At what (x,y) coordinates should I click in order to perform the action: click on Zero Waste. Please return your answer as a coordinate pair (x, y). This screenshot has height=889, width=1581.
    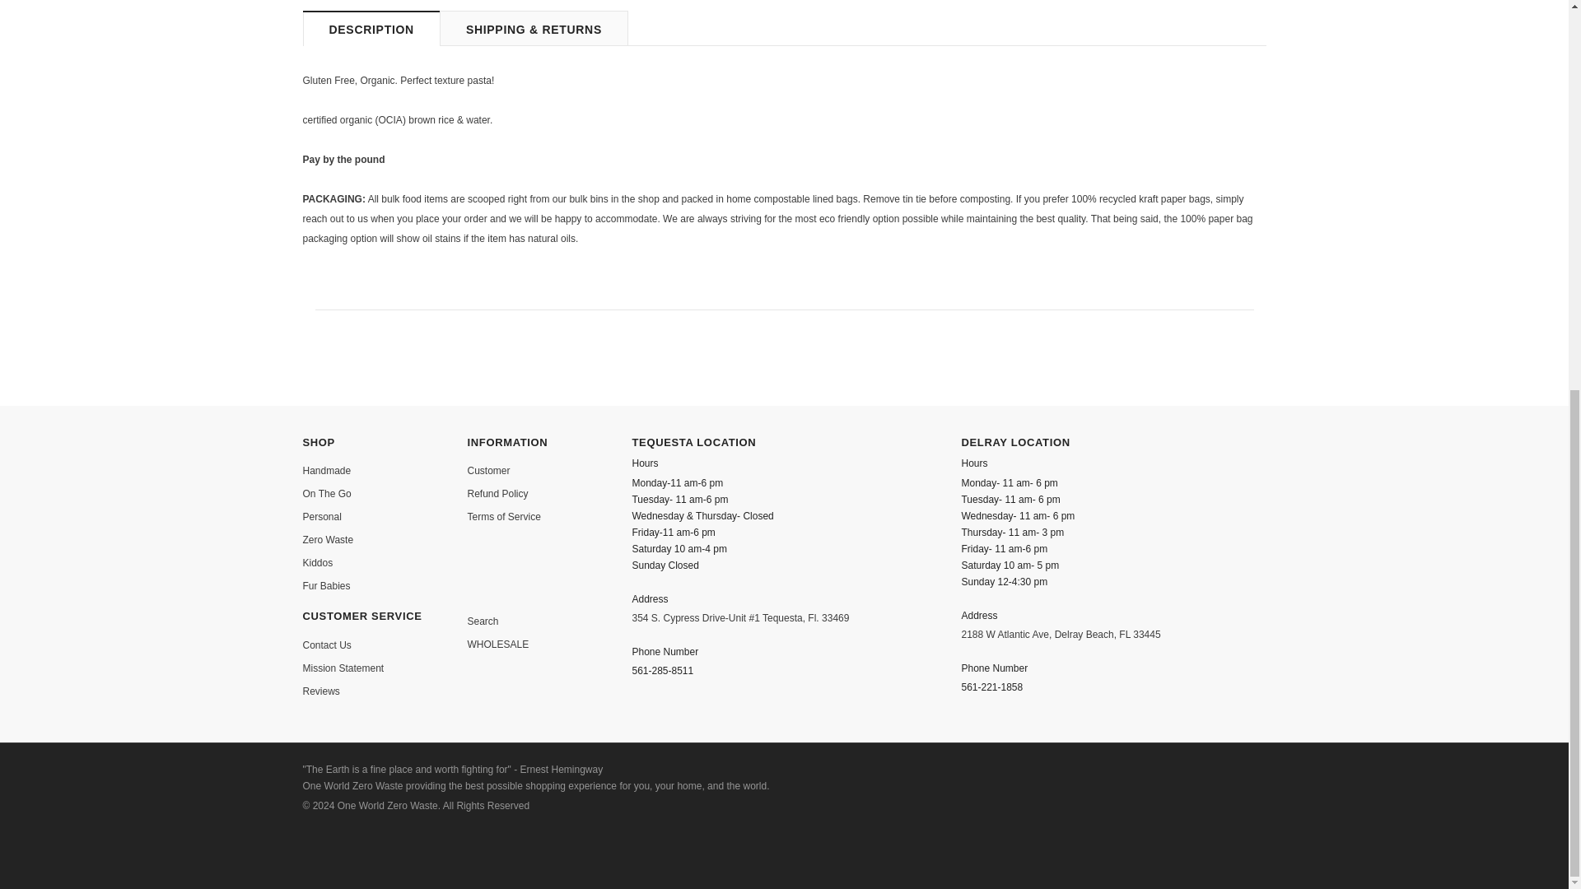
    Looking at the image, I should click on (329, 539).